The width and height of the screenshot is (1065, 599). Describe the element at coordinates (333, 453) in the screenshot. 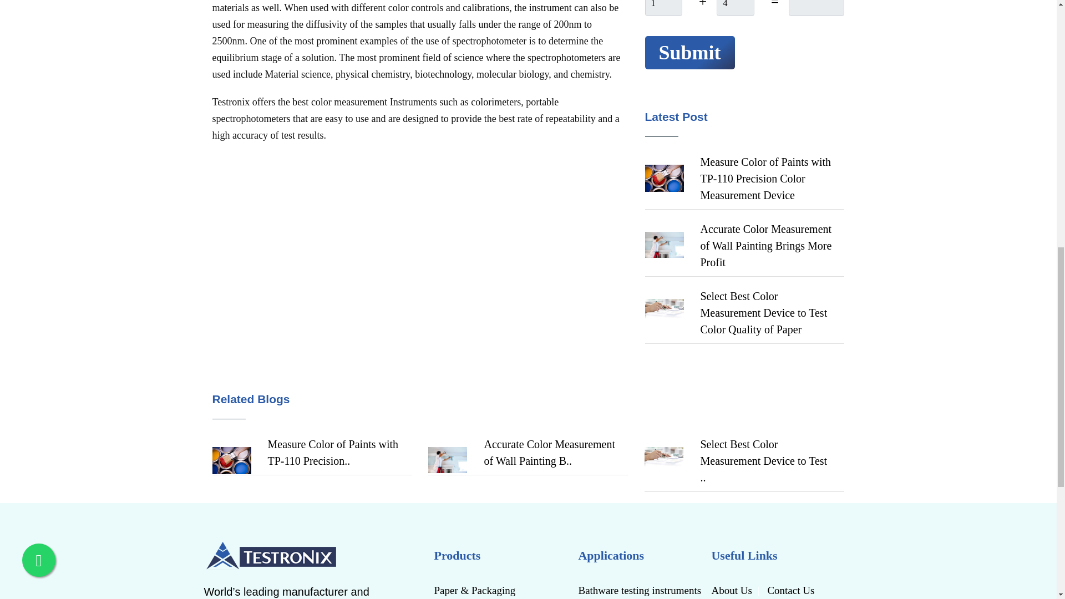

I see `Measure Color of Paints with TP-110 Precision..` at that location.